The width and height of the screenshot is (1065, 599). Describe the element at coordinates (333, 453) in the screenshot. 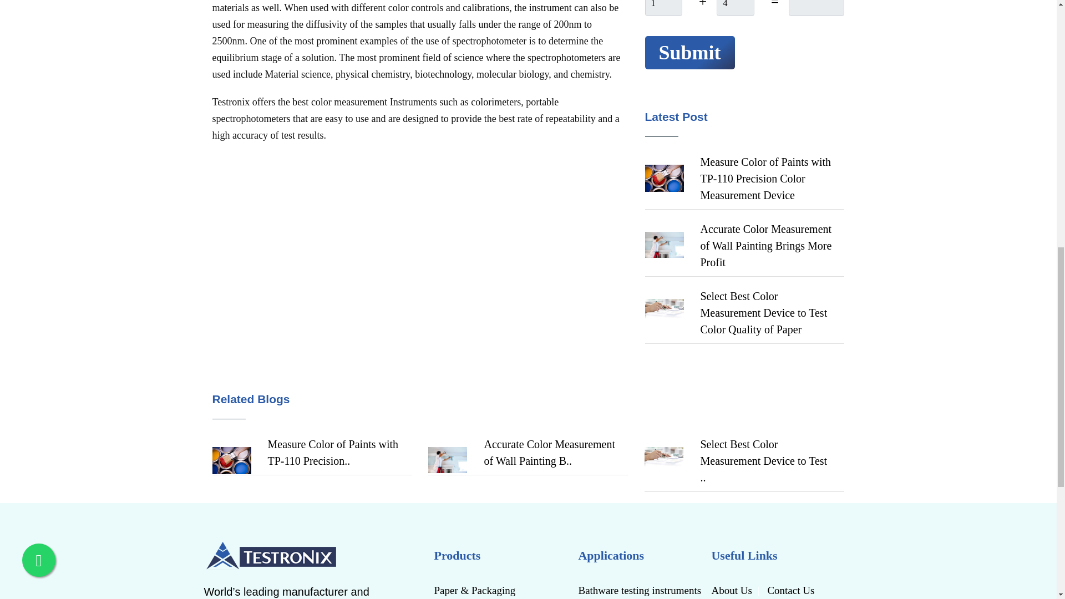

I see `Measure Color of Paints with TP-110 Precision..` at that location.